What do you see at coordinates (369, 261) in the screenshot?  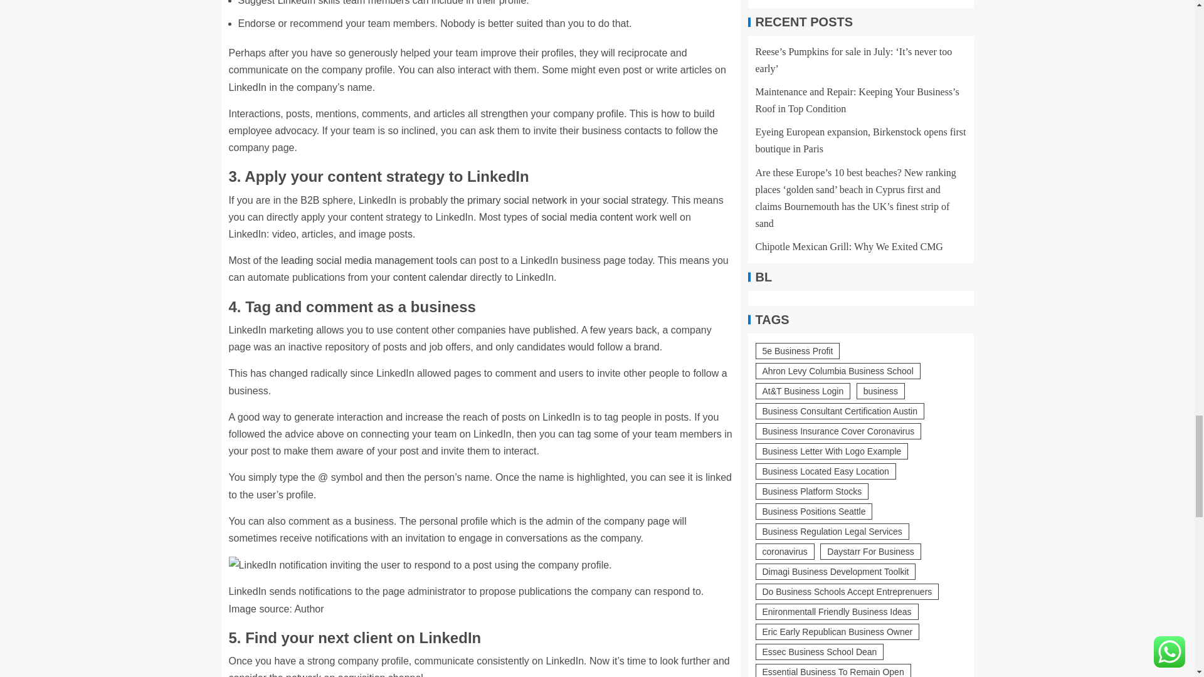 I see `leading social media management tools` at bounding box center [369, 261].